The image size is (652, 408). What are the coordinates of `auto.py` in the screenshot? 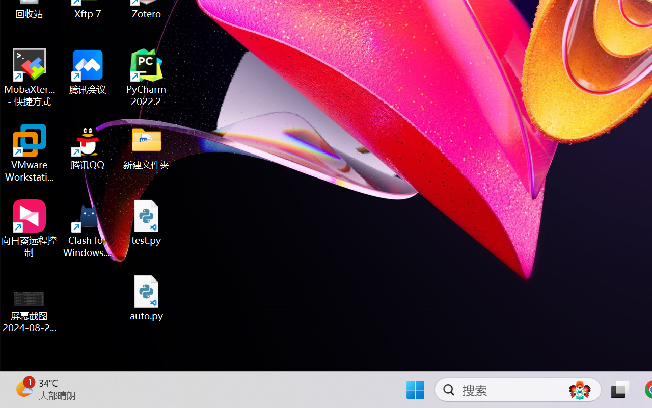 It's located at (147, 298).